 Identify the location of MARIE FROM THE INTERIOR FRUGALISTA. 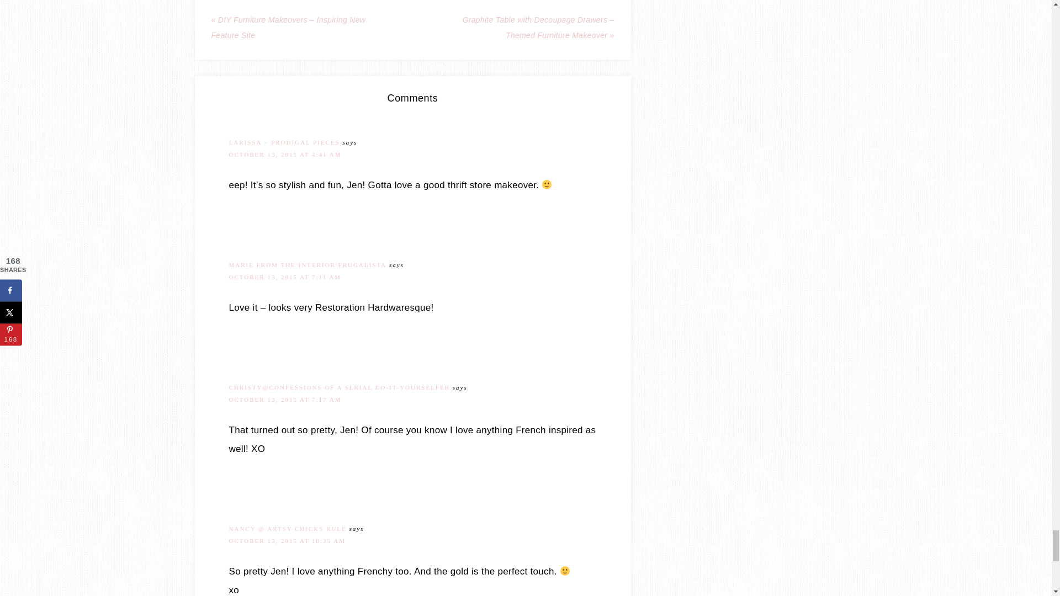
(308, 265).